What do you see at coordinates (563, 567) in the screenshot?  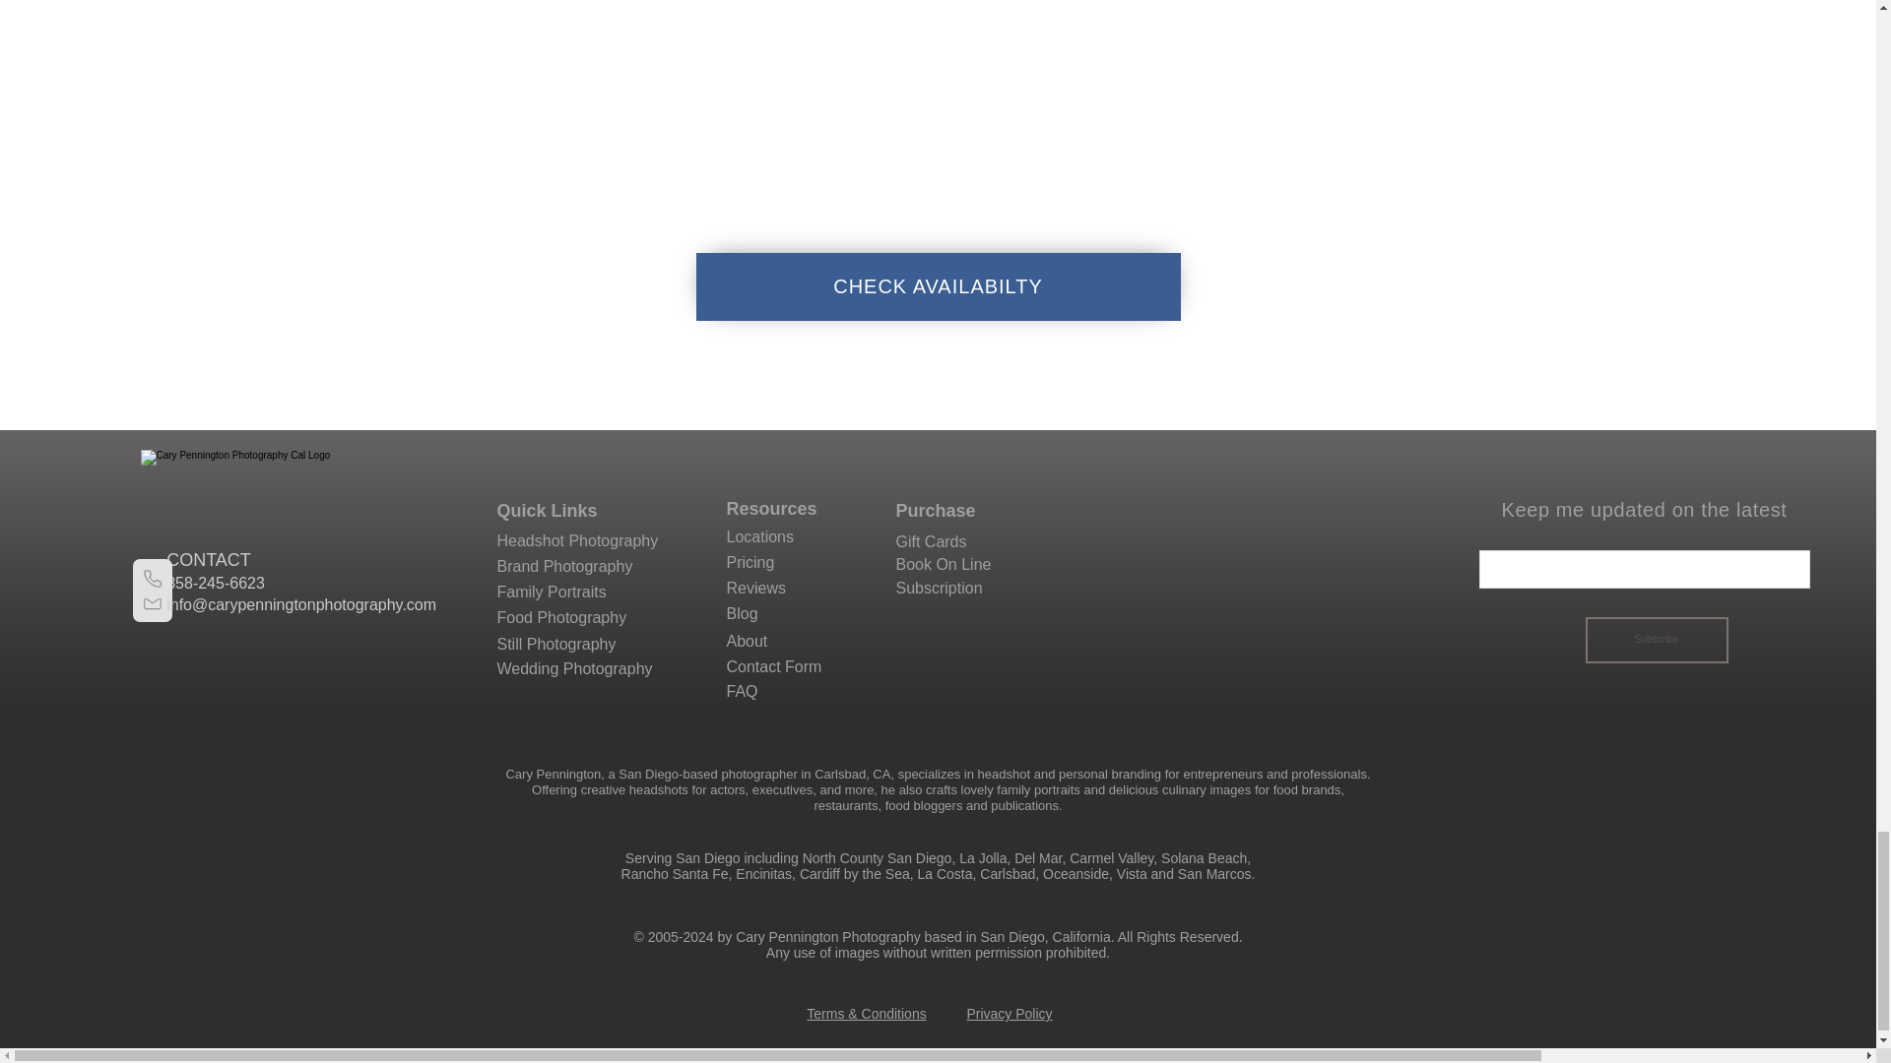 I see `Brand Photography` at bounding box center [563, 567].